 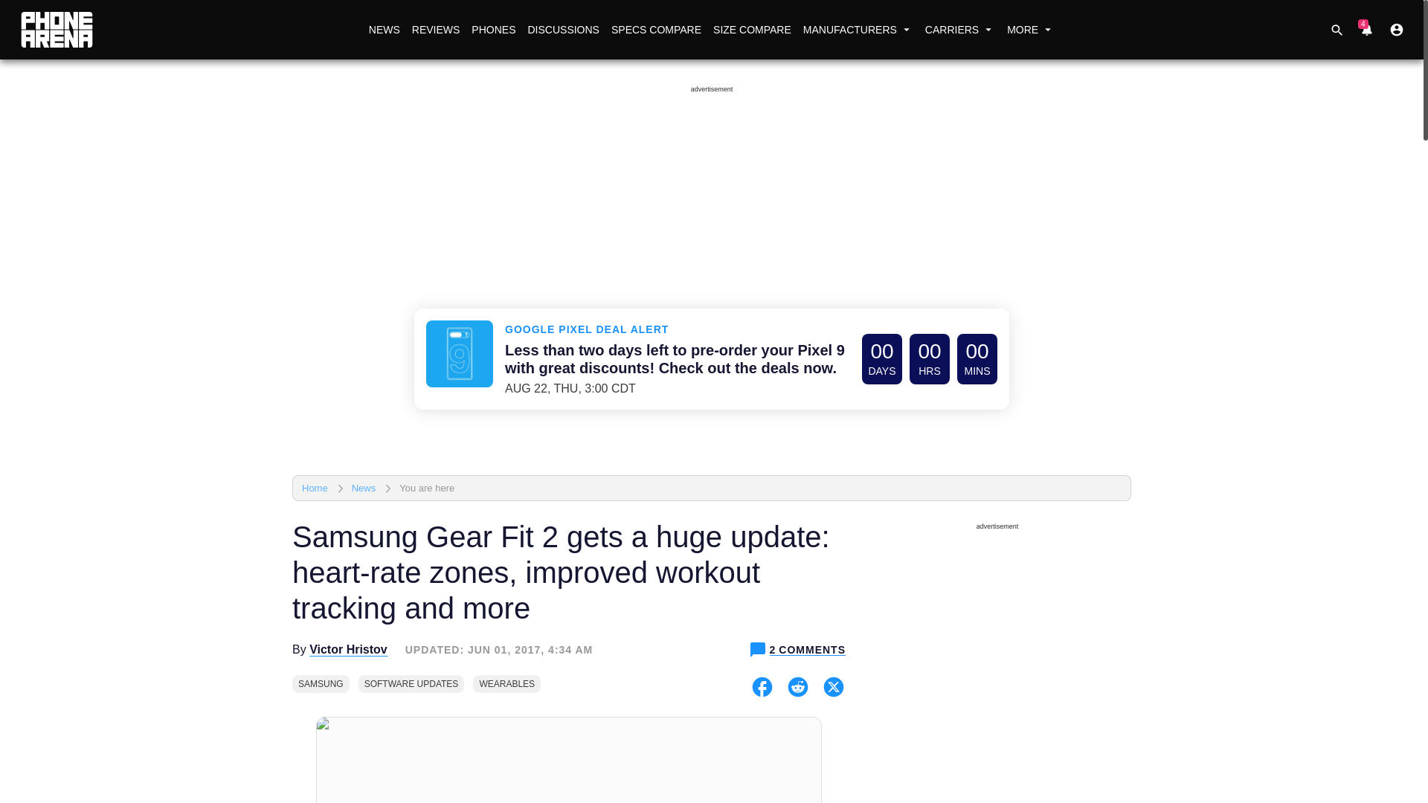 What do you see at coordinates (1031, 30) in the screenshot?
I see `MORE` at bounding box center [1031, 30].